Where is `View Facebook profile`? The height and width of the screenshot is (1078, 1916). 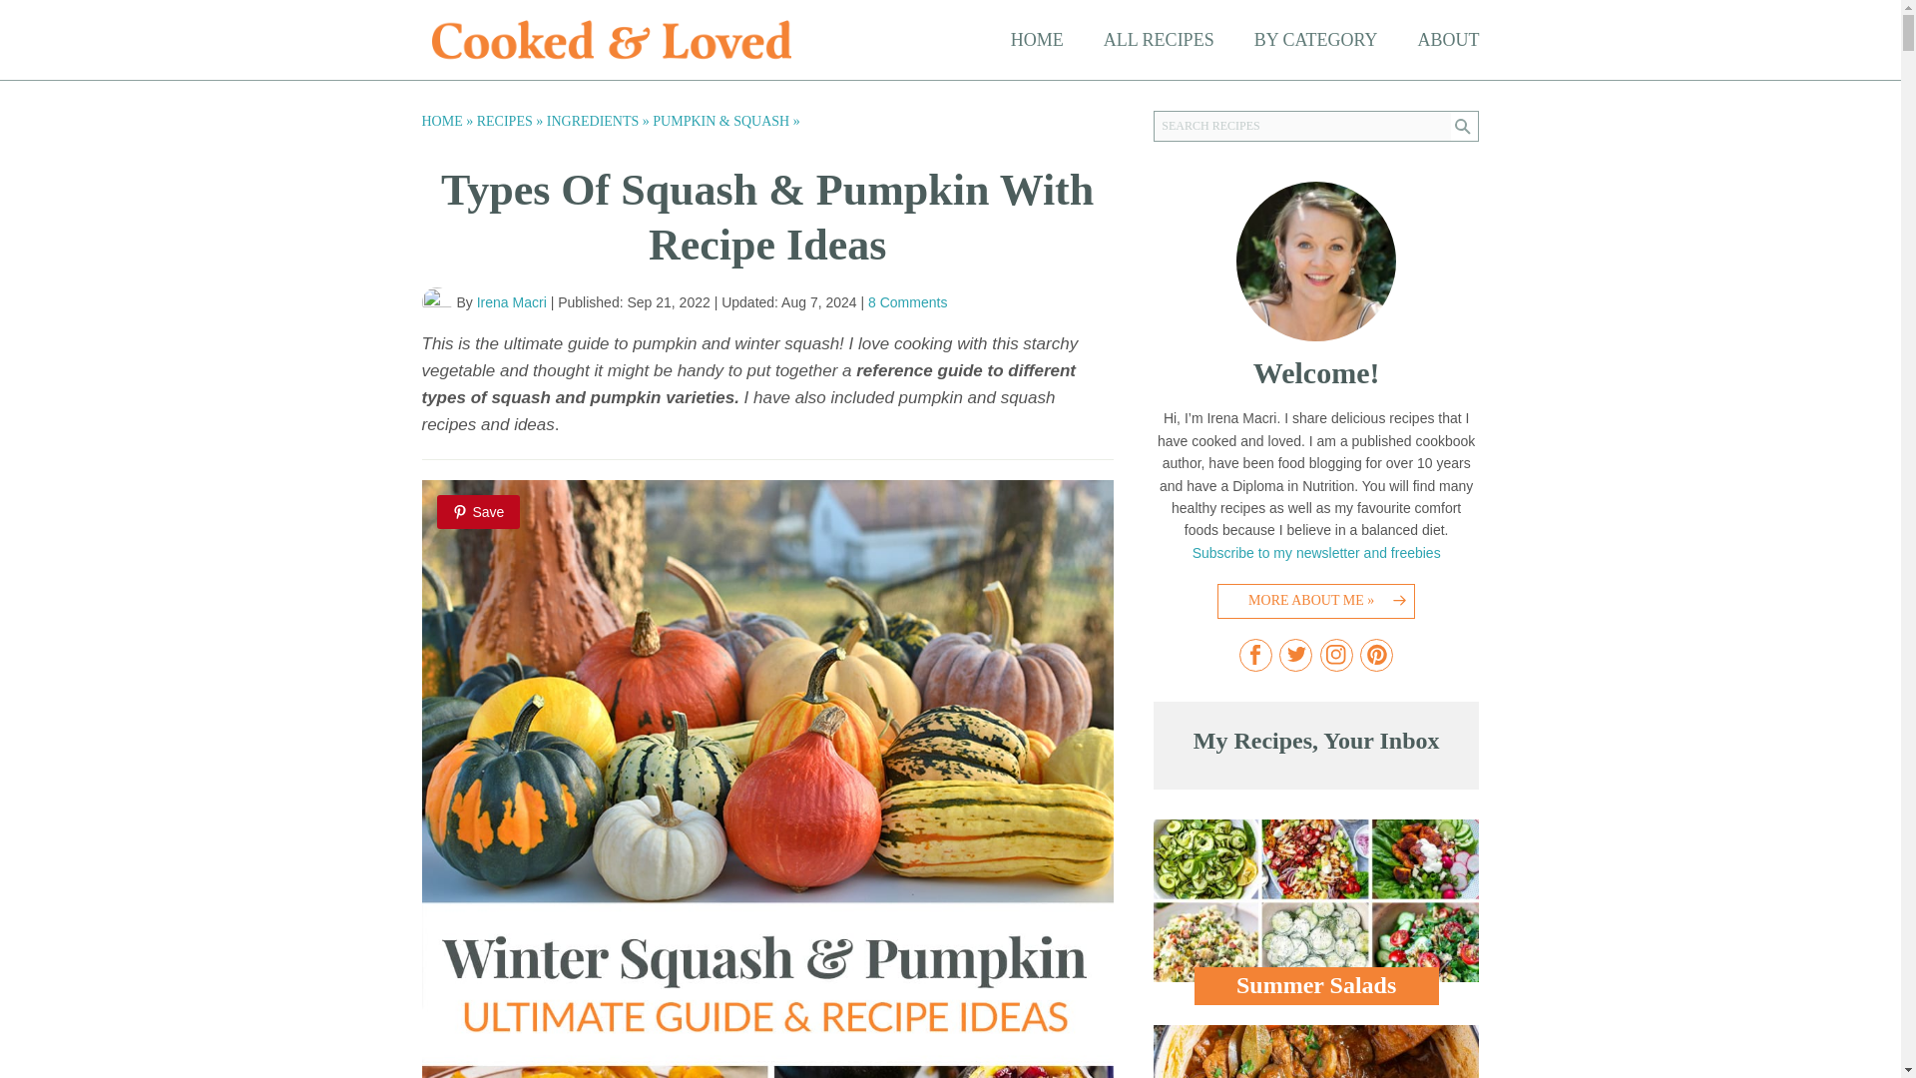
View Facebook profile is located at coordinates (1255, 655).